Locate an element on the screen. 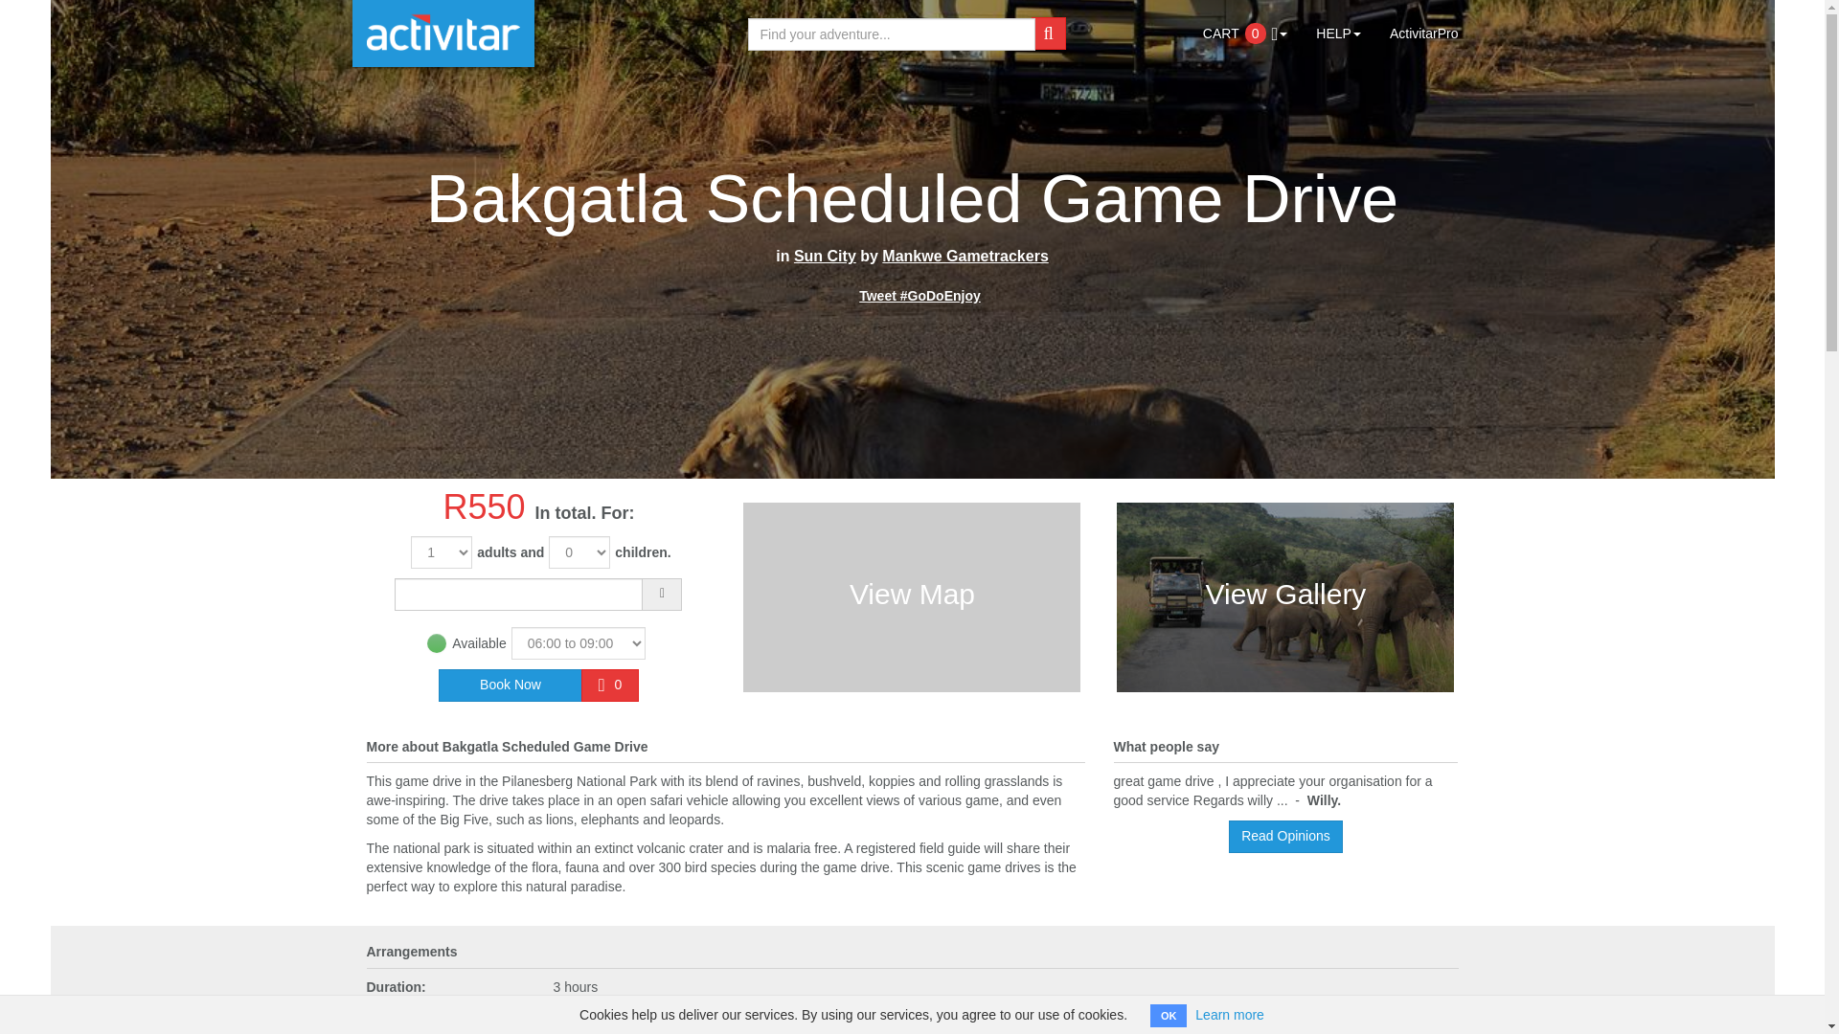  View Map is located at coordinates (912, 596).